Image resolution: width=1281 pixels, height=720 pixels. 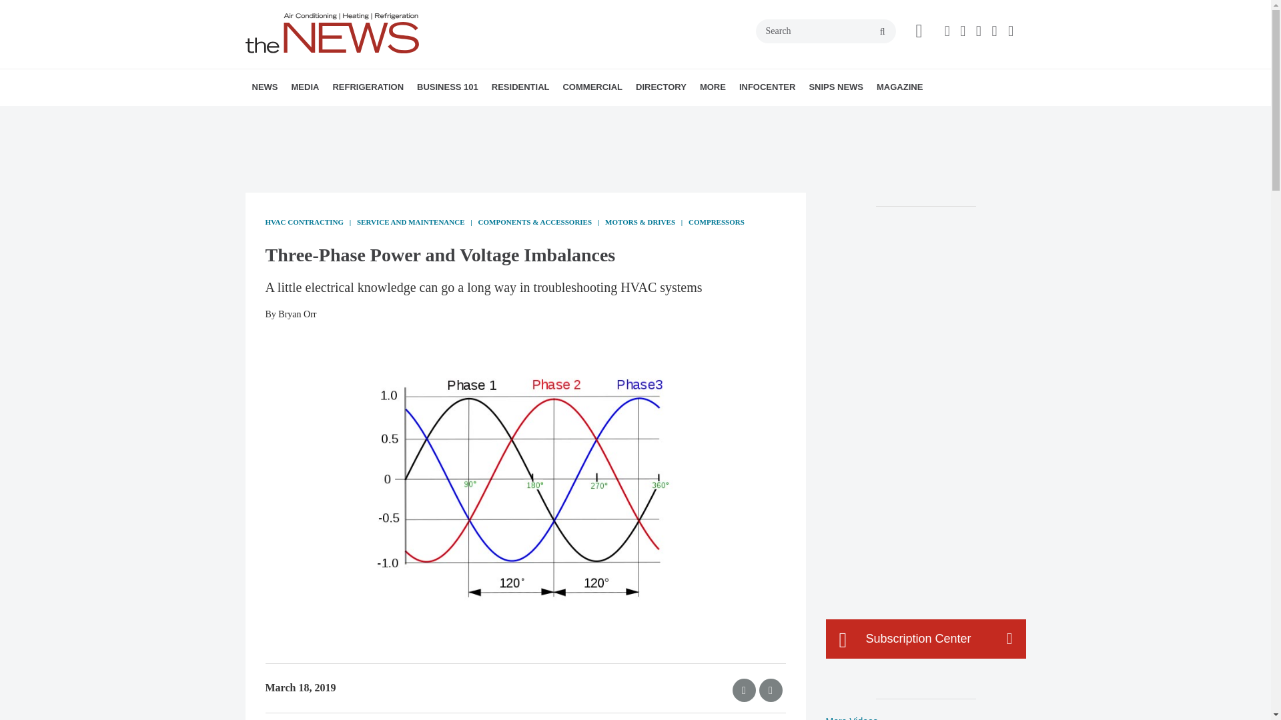 What do you see at coordinates (825, 31) in the screenshot?
I see `Search` at bounding box center [825, 31].